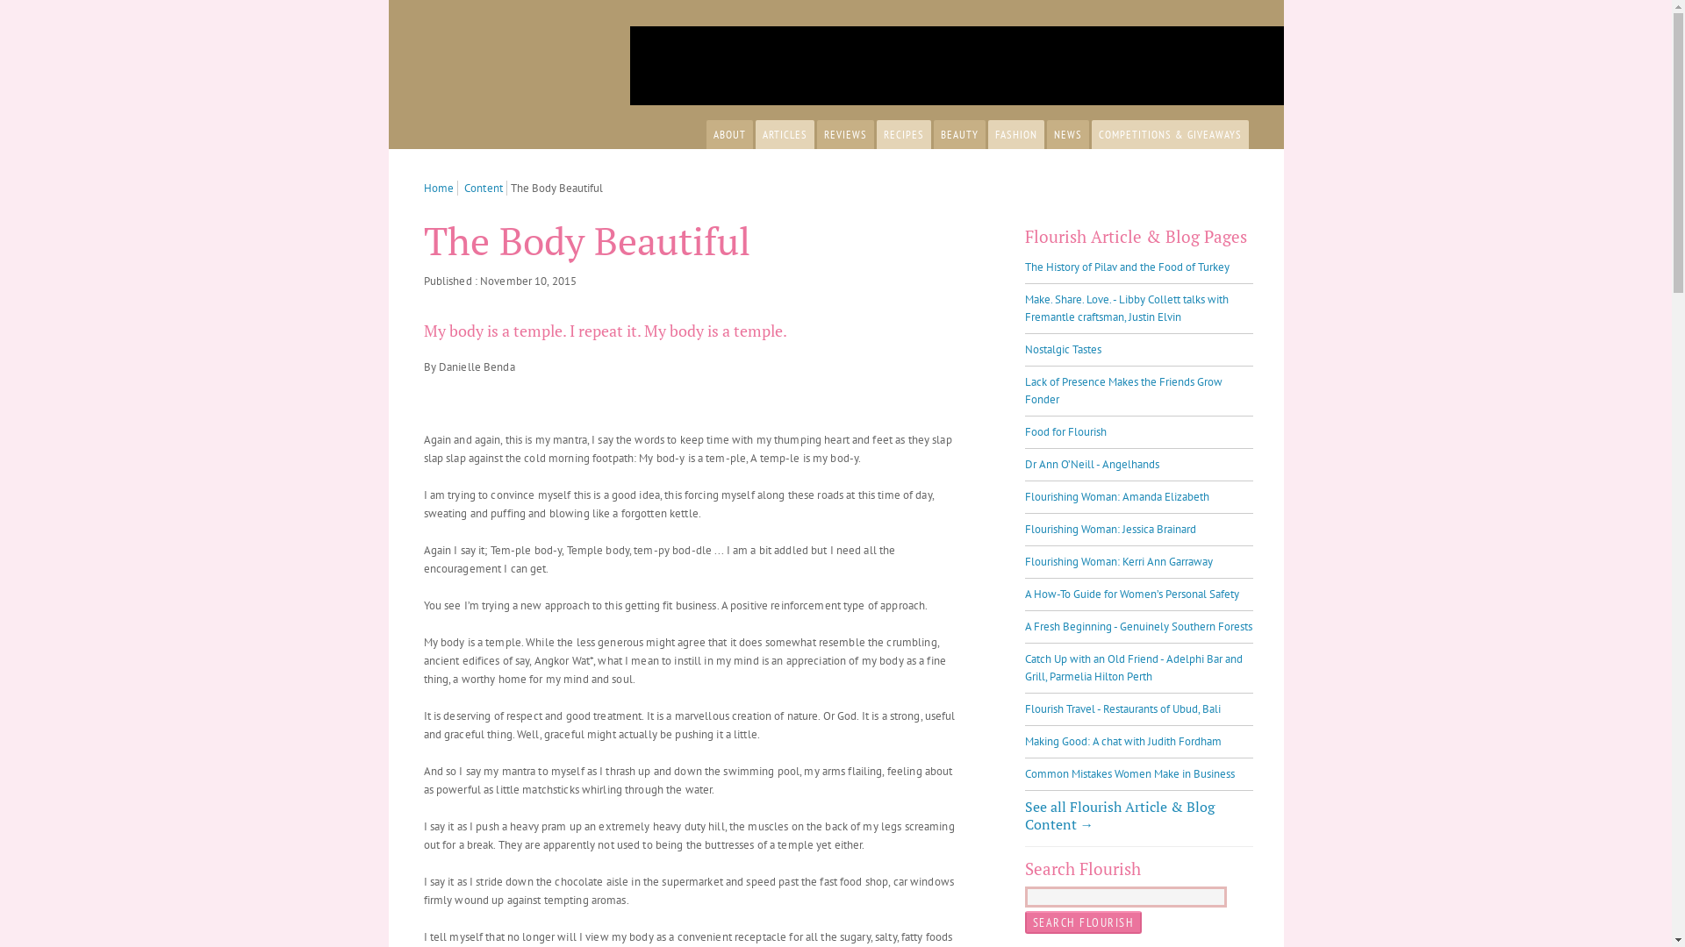  What do you see at coordinates (844, 135) in the screenshot?
I see `REVIEWS` at bounding box center [844, 135].